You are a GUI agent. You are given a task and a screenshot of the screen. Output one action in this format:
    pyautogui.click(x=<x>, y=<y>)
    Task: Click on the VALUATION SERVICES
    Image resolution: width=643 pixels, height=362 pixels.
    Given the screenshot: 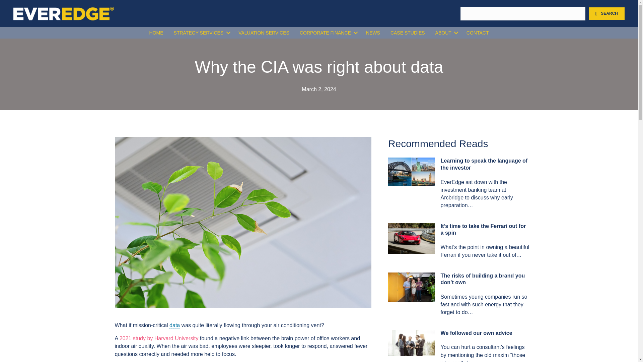 What is the action you would take?
    pyautogui.click(x=264, y=33)
    